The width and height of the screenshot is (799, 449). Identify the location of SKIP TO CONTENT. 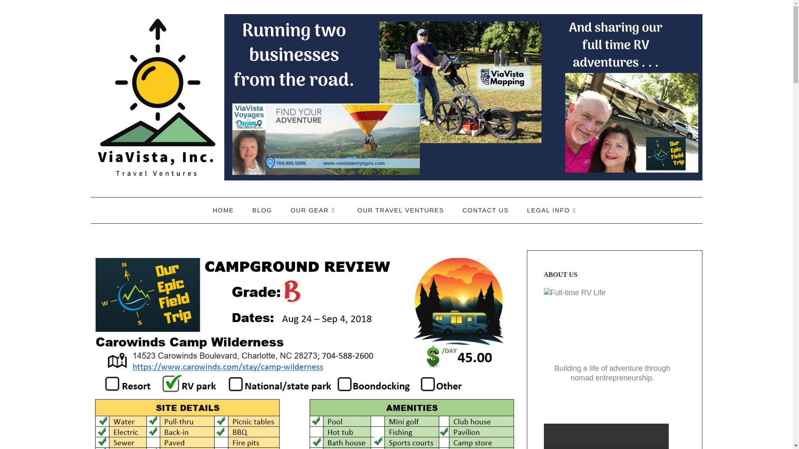
(131, 210).